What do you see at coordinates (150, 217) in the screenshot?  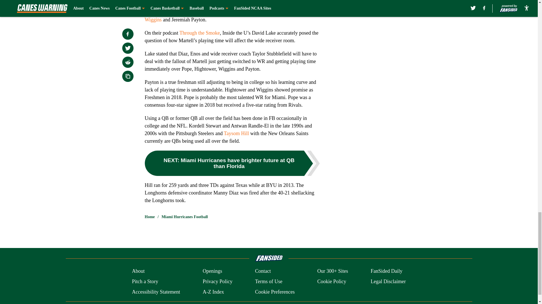 I see `Home` at bounding box center [150, 217].